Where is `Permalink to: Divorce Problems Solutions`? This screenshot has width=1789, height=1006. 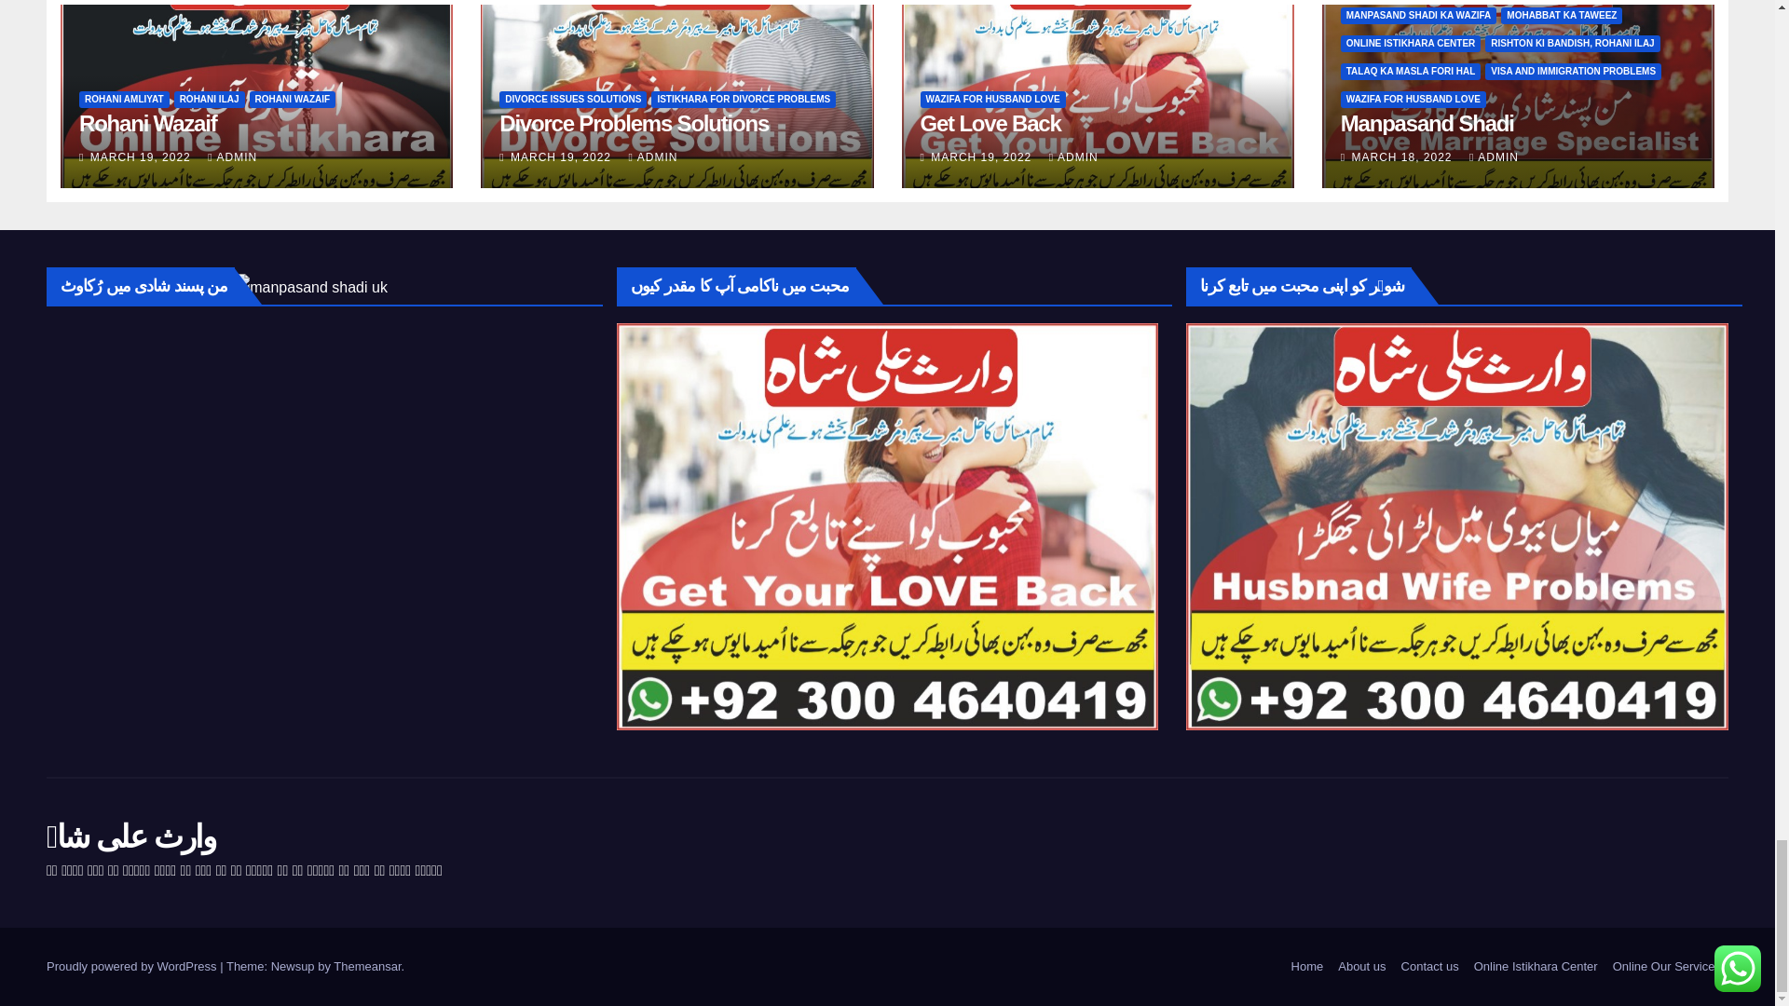 Permalink to: Divorce Problems Solutions is located at coordinates (634, 123).